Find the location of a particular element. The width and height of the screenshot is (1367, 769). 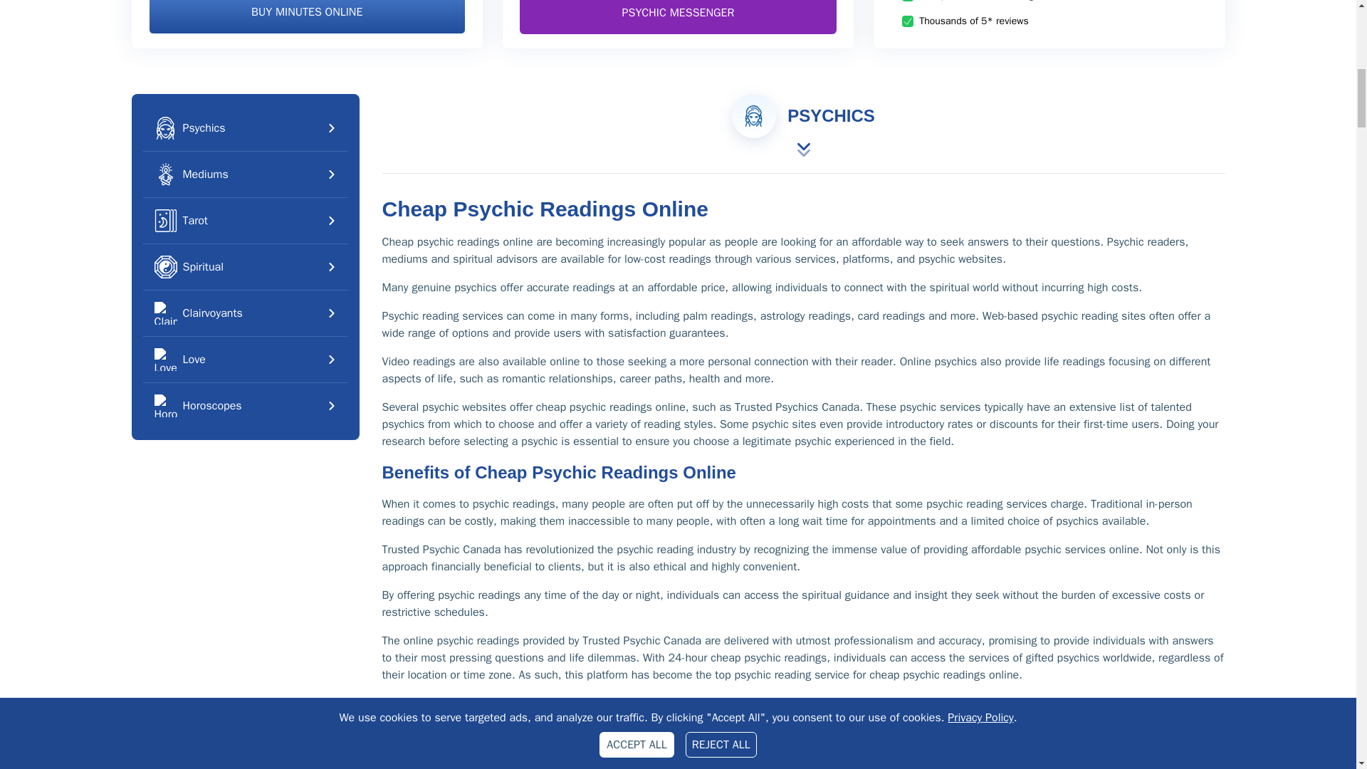

Tarot is located at coordinates (244, 221).